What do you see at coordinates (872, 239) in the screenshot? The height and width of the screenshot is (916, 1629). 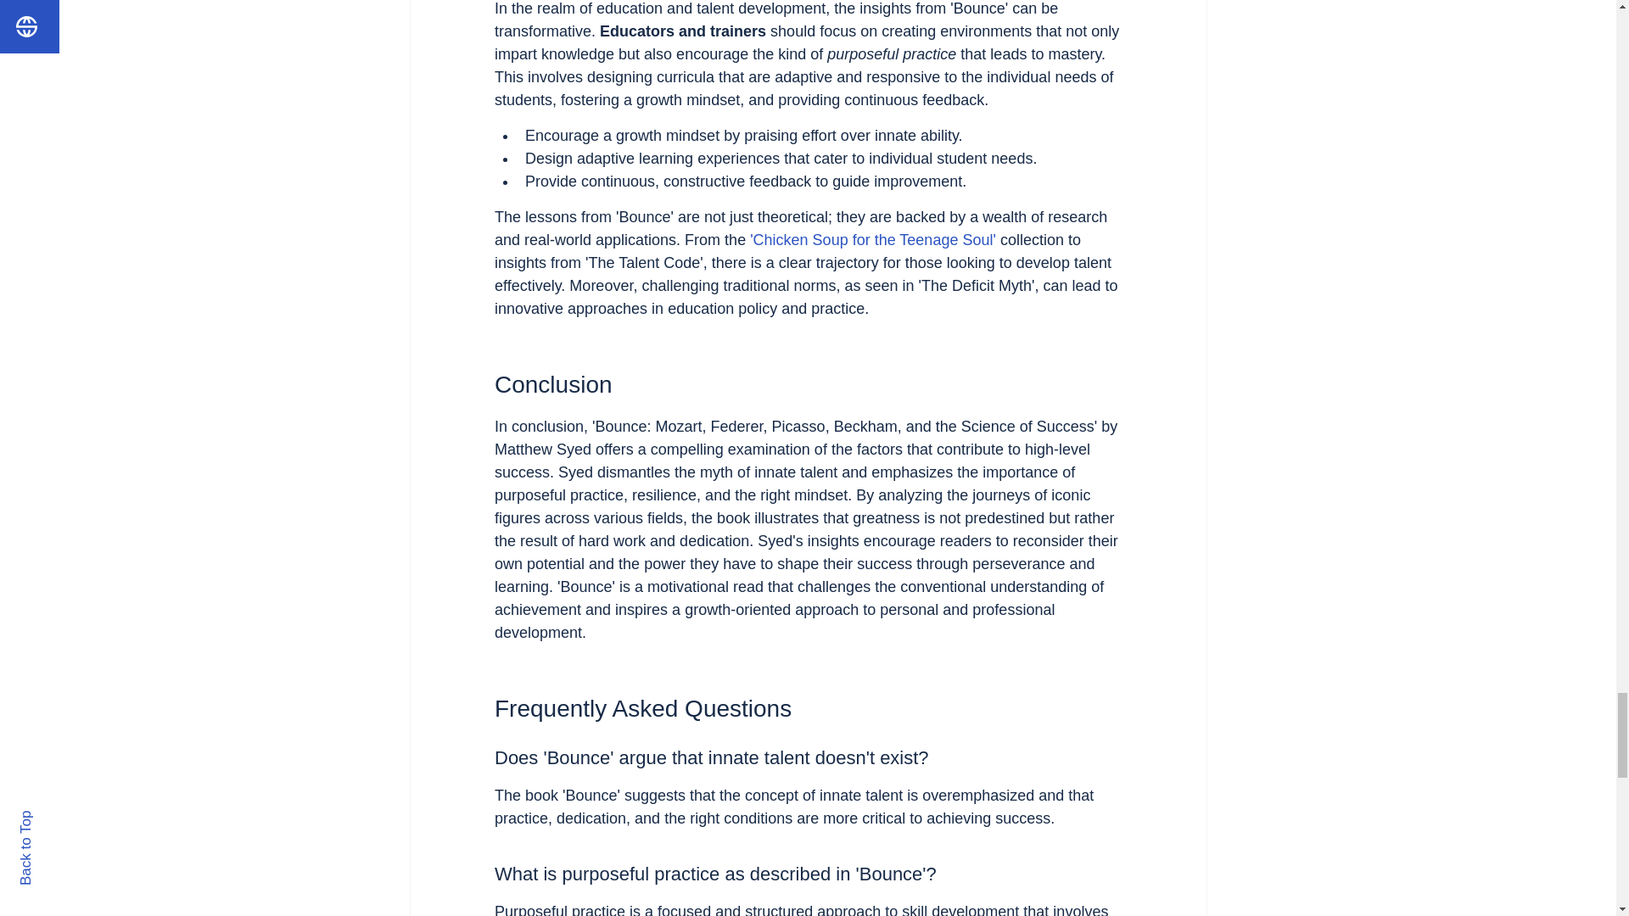 I see `'Chicken Soup for the Teenage Soul'` at bounding box center [872, 239].